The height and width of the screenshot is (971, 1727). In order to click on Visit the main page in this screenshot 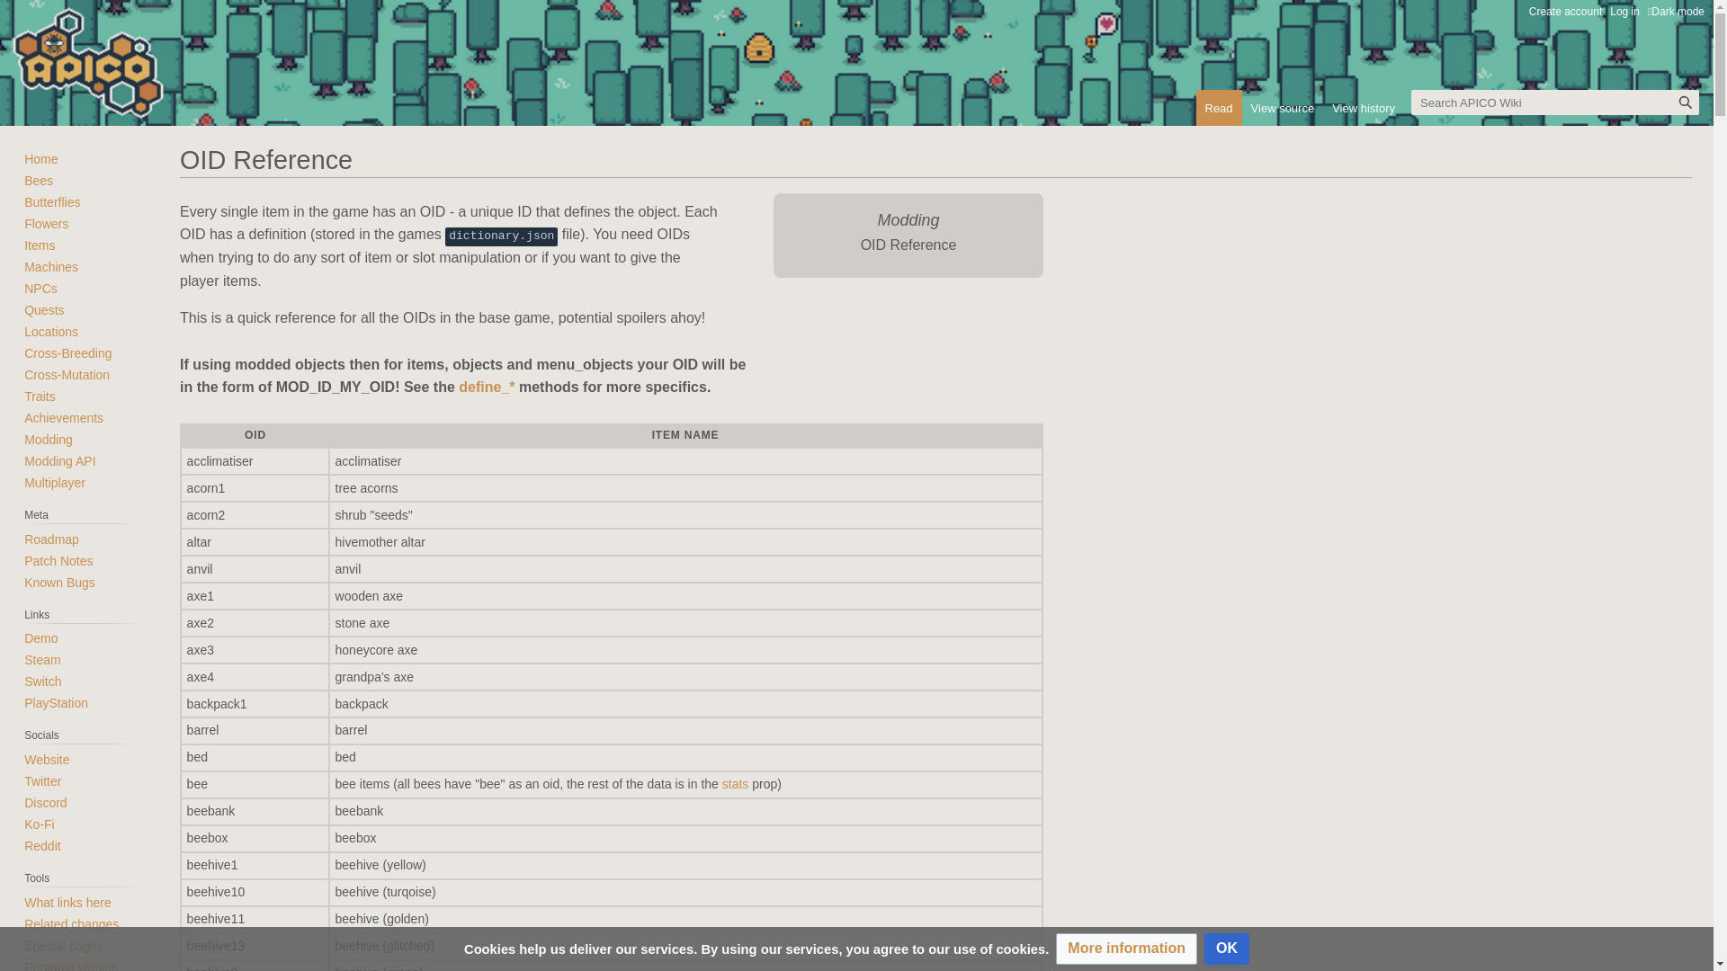, I will do `click(88, 81)`.